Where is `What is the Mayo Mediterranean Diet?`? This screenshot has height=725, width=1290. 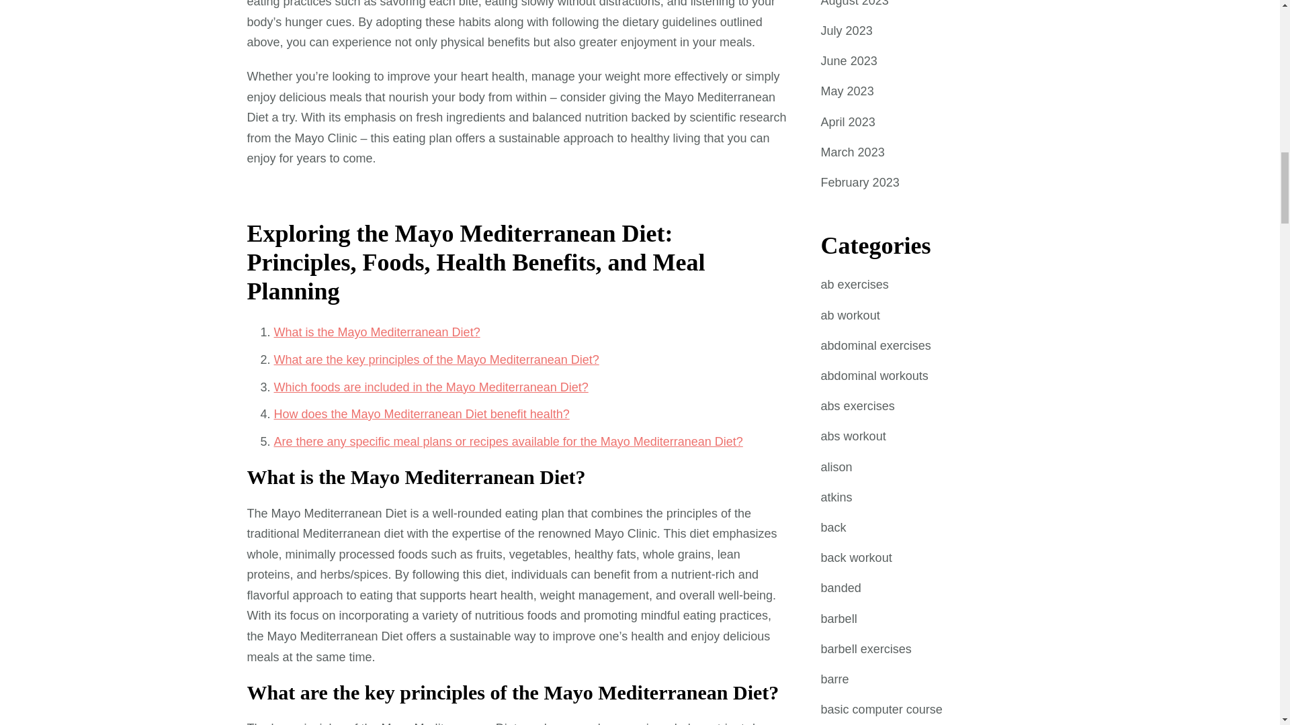 What is the Mayo Mediterranean Diet? is located at coordinates (376, 332).